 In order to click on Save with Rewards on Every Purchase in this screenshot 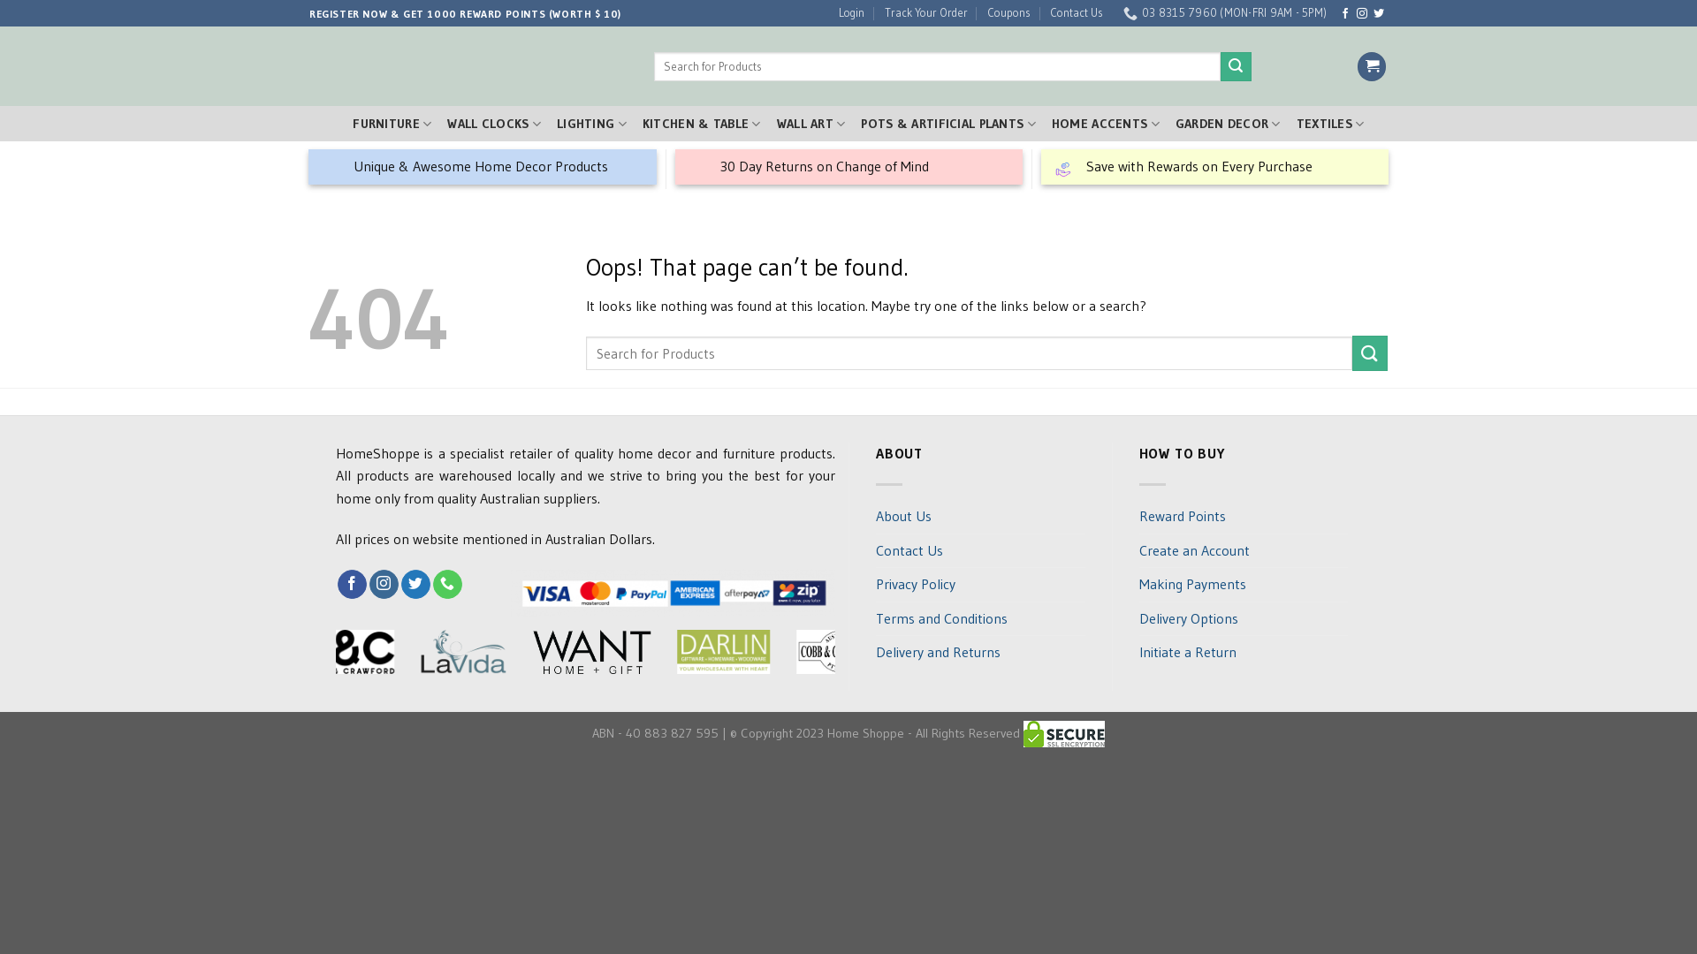, I will do `click(1215, 167)`.